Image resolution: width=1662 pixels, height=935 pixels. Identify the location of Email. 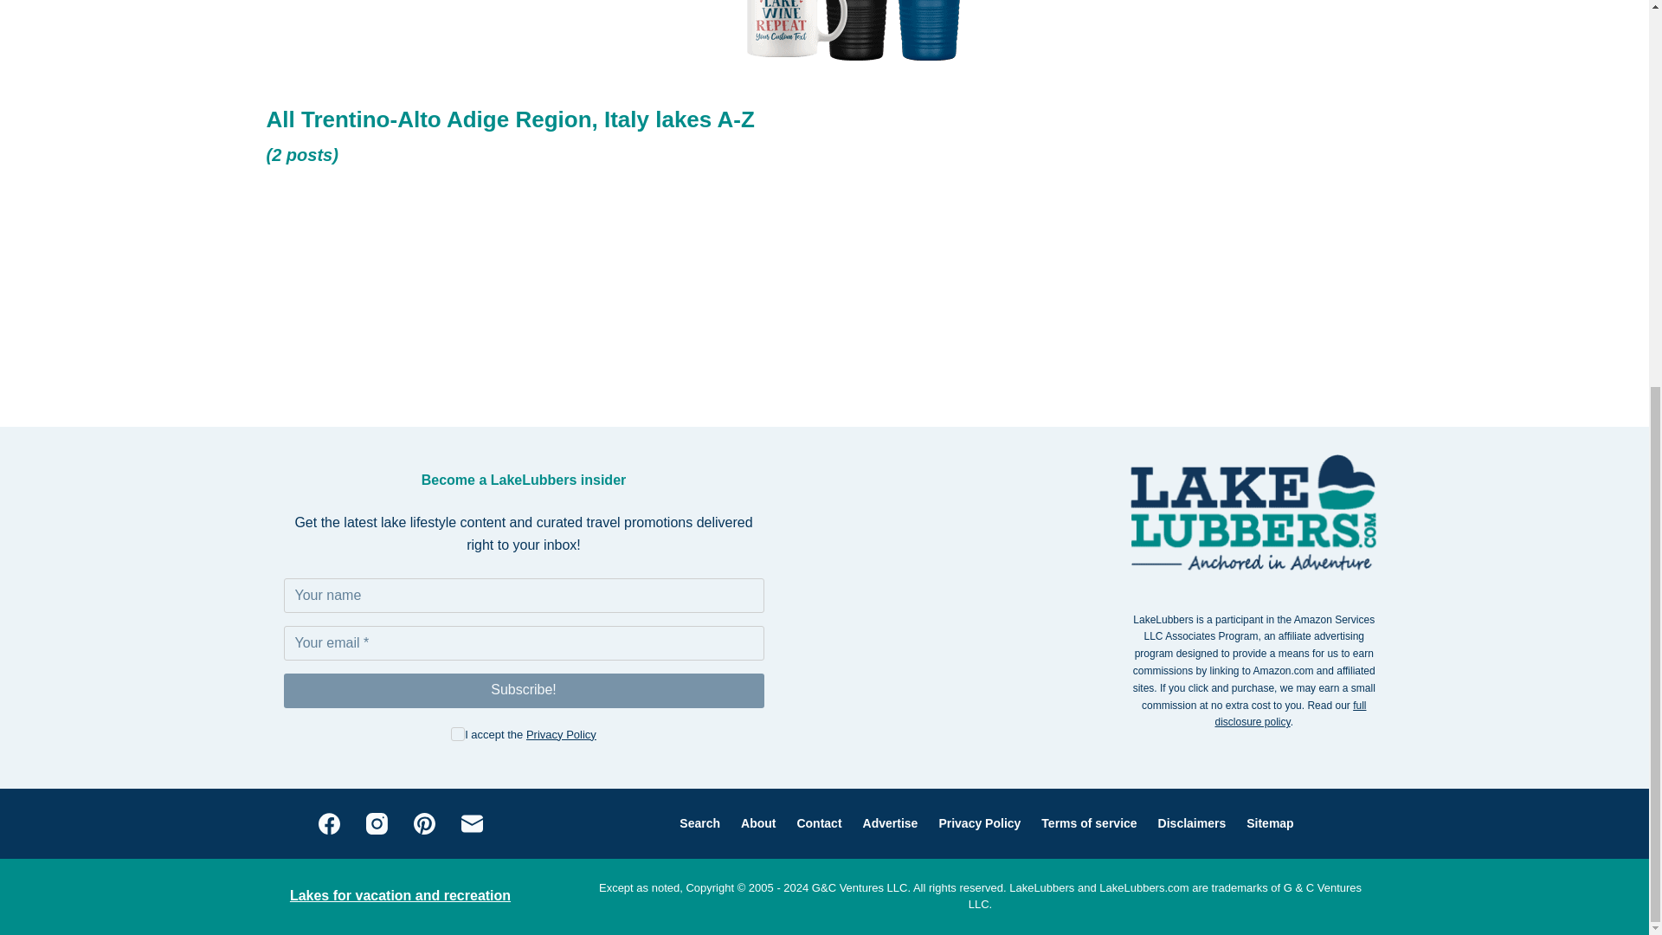
(525, 642).